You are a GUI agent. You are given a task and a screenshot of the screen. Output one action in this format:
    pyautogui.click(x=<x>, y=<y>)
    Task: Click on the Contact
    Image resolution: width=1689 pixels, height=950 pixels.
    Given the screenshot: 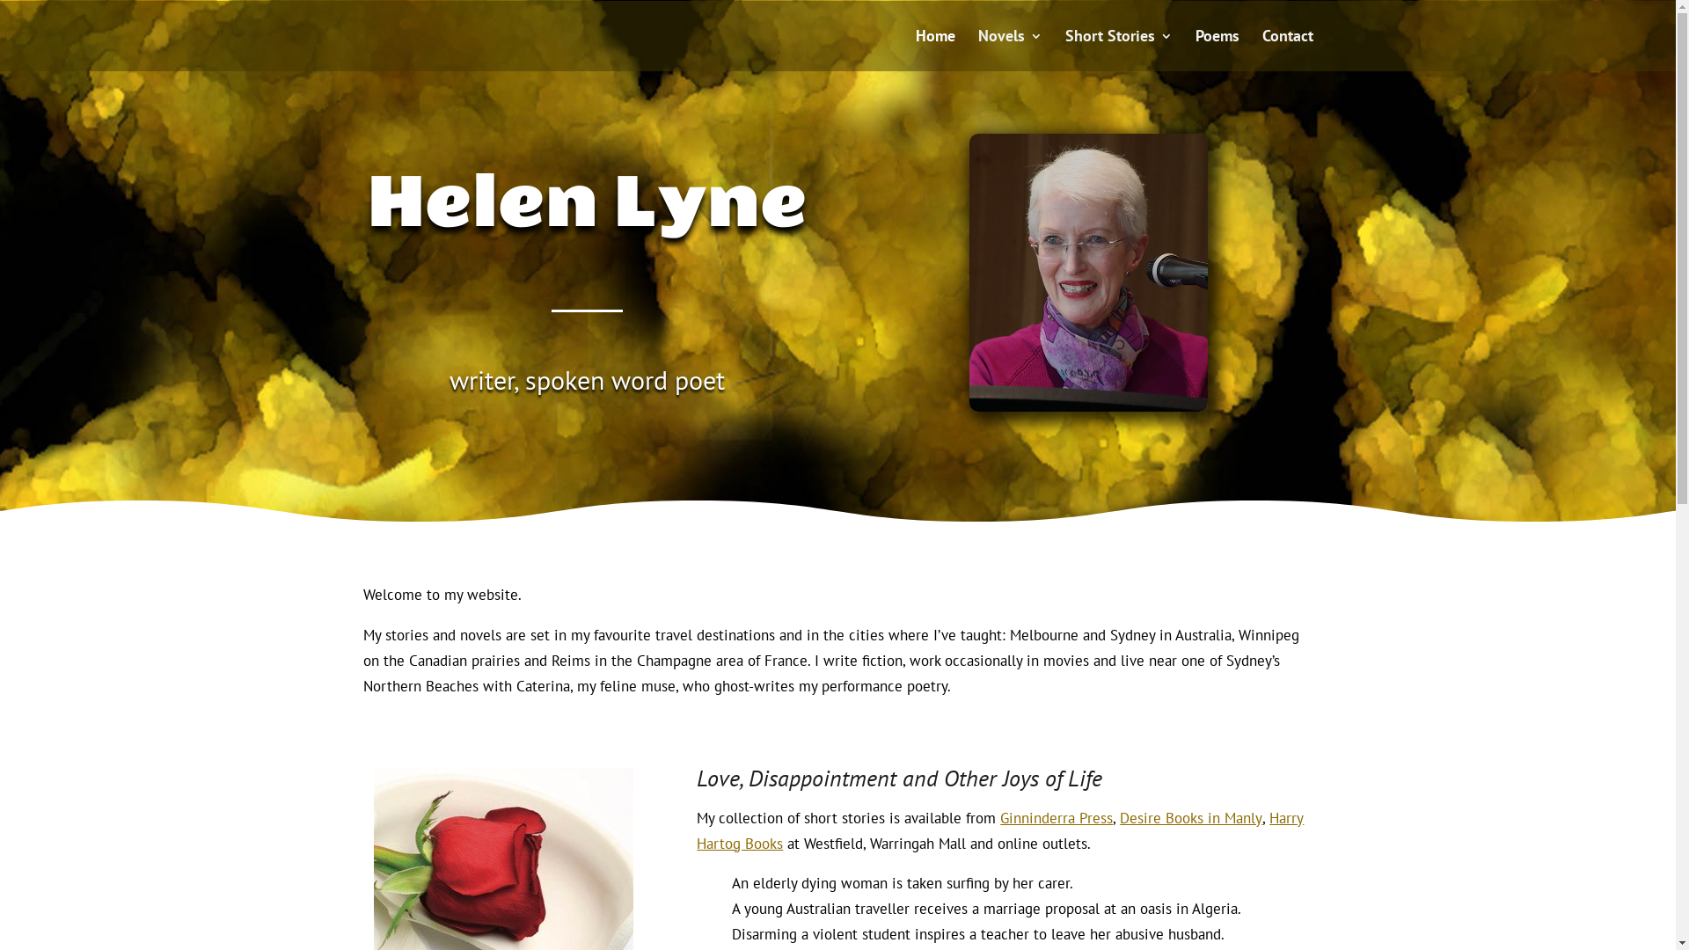 What is the action you would take?
    pyautogui.click(x=1287, y=51)
    